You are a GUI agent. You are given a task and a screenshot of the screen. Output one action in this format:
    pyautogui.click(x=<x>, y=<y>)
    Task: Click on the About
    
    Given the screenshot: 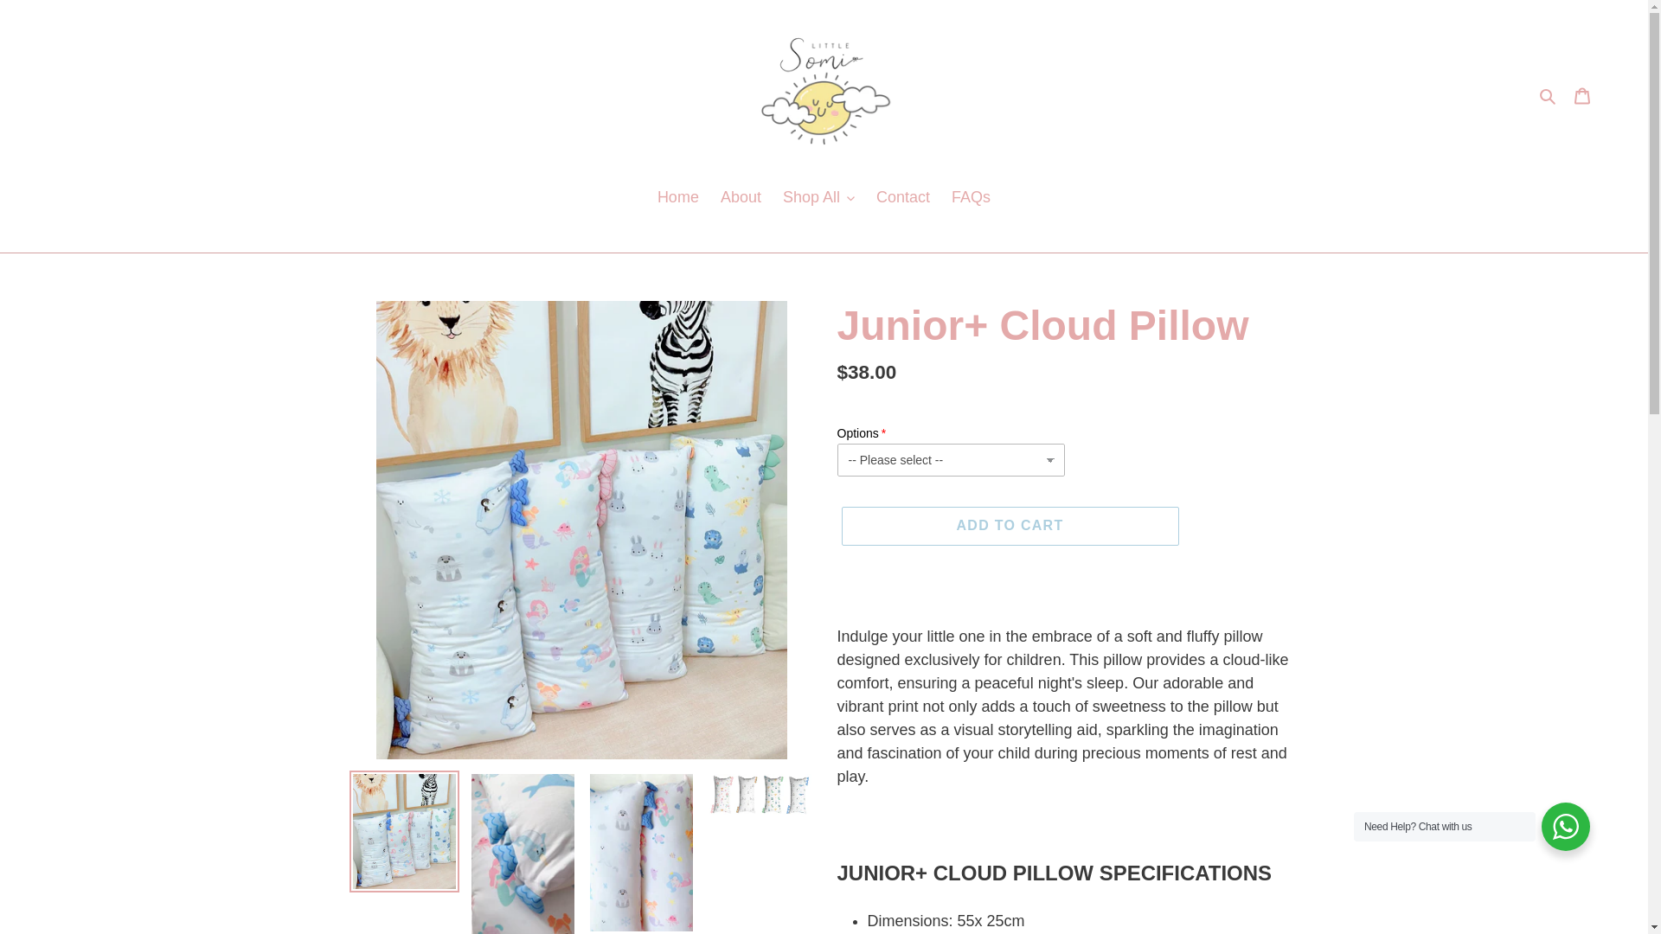 What is the action you would take?
    pyautogui.click(x=741, y=199)
    